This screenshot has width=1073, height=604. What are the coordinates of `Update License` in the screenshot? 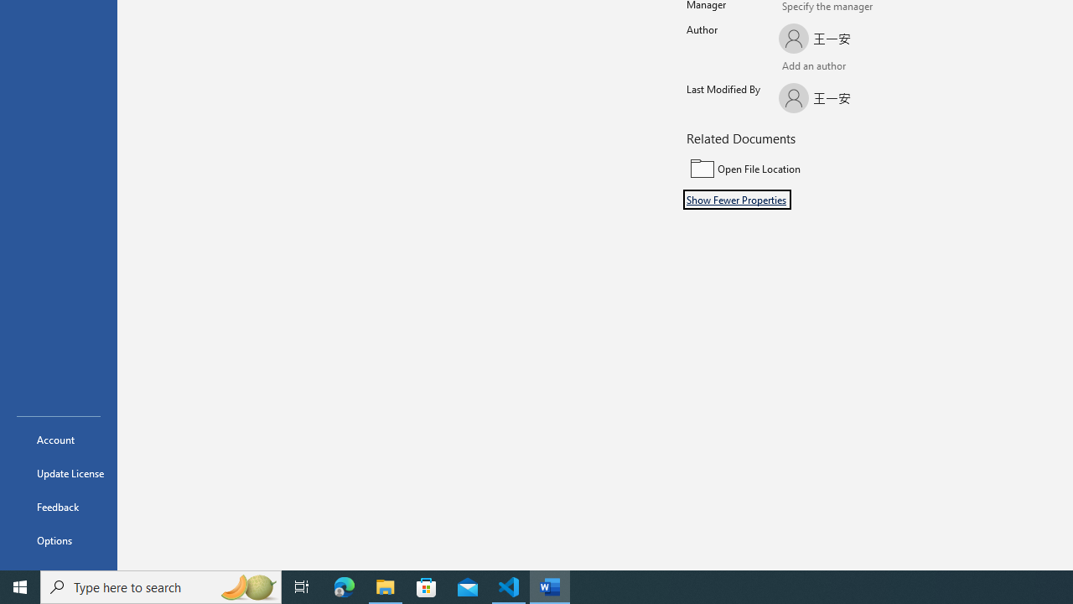 It's located at (59, 473).